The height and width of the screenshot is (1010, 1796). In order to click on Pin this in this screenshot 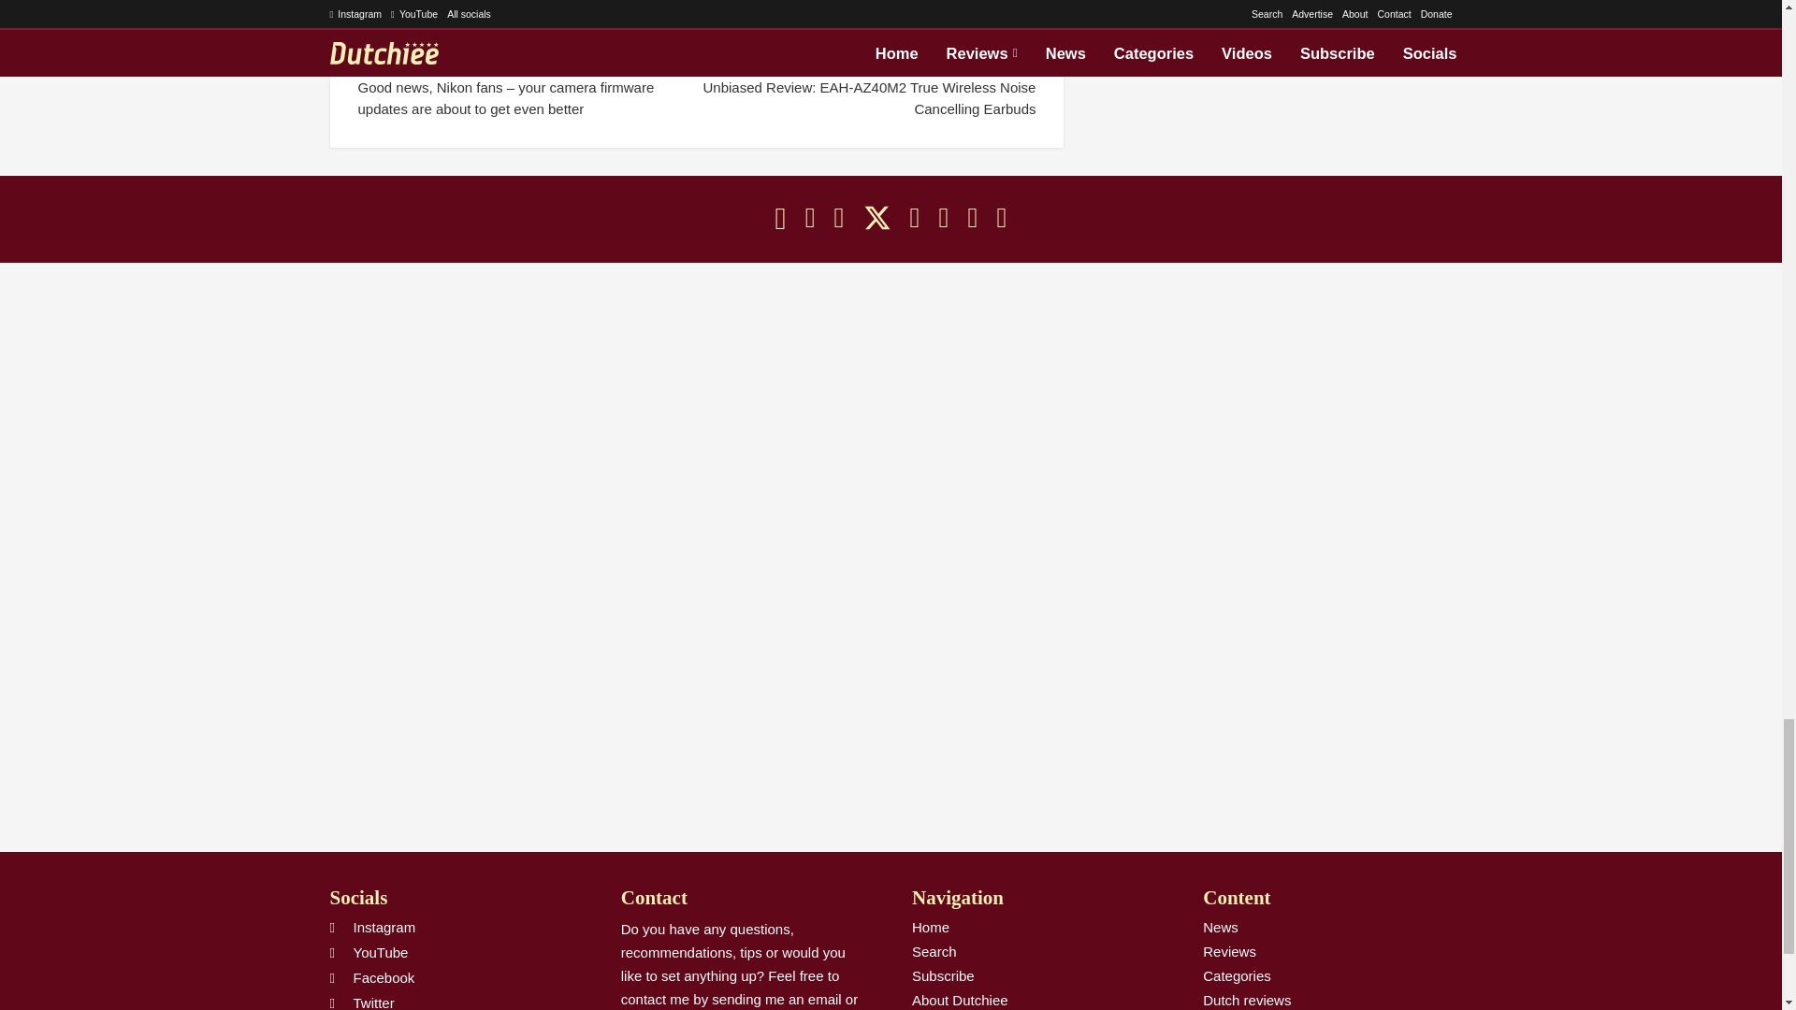, I will do `click(782, 2)`.